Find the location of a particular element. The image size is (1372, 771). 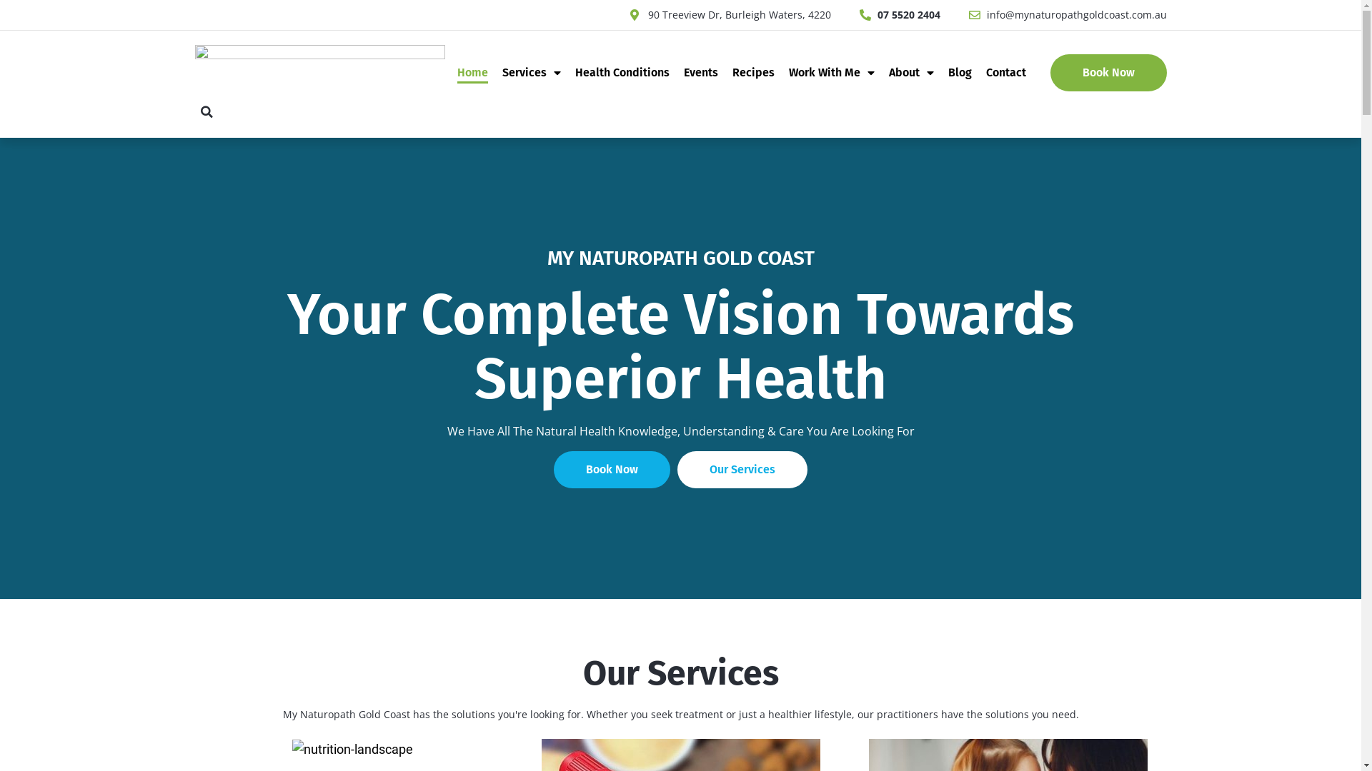

Contact is located at coordinates (1006, 73).